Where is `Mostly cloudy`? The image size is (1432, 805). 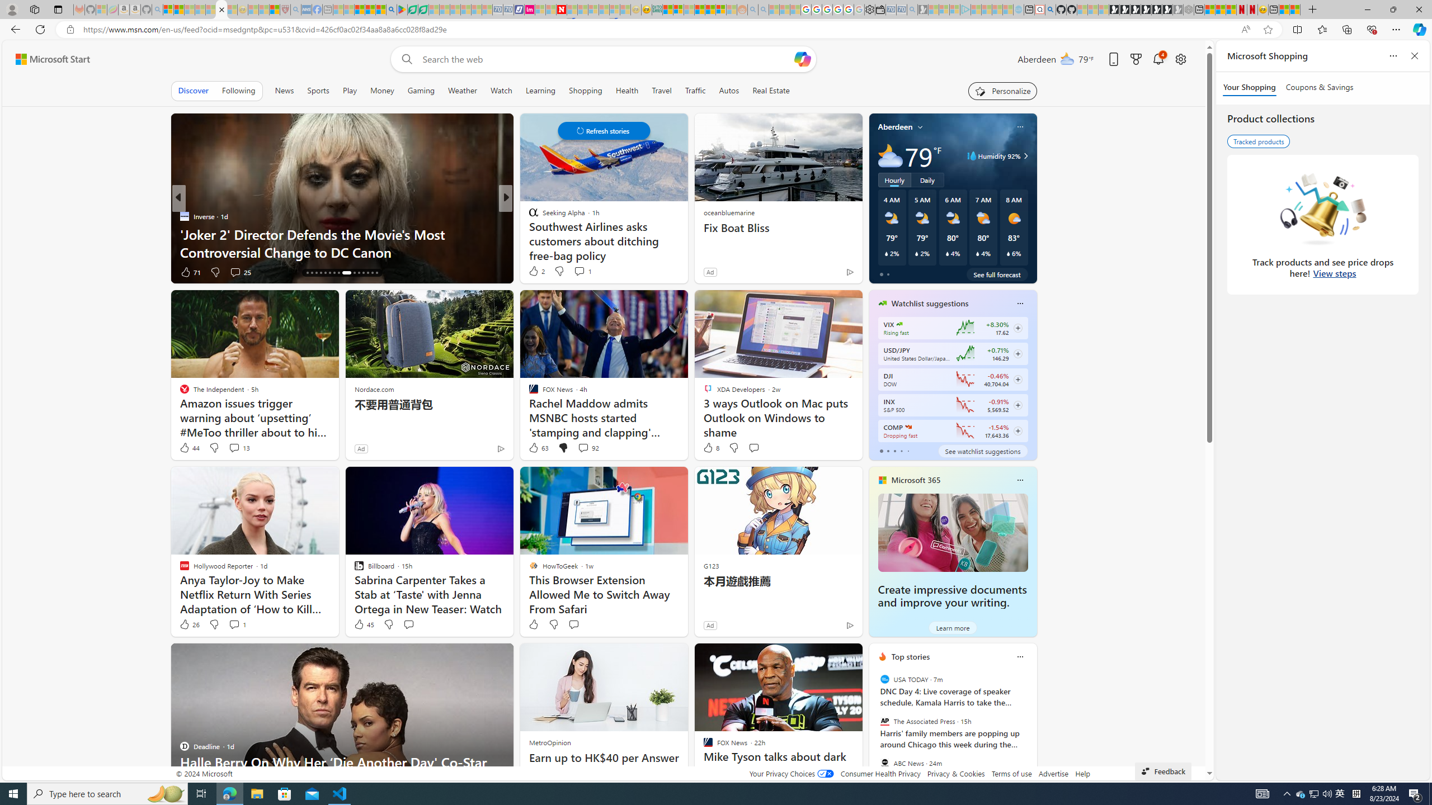
Mostly cloudy is located at coordinates (889, 155).